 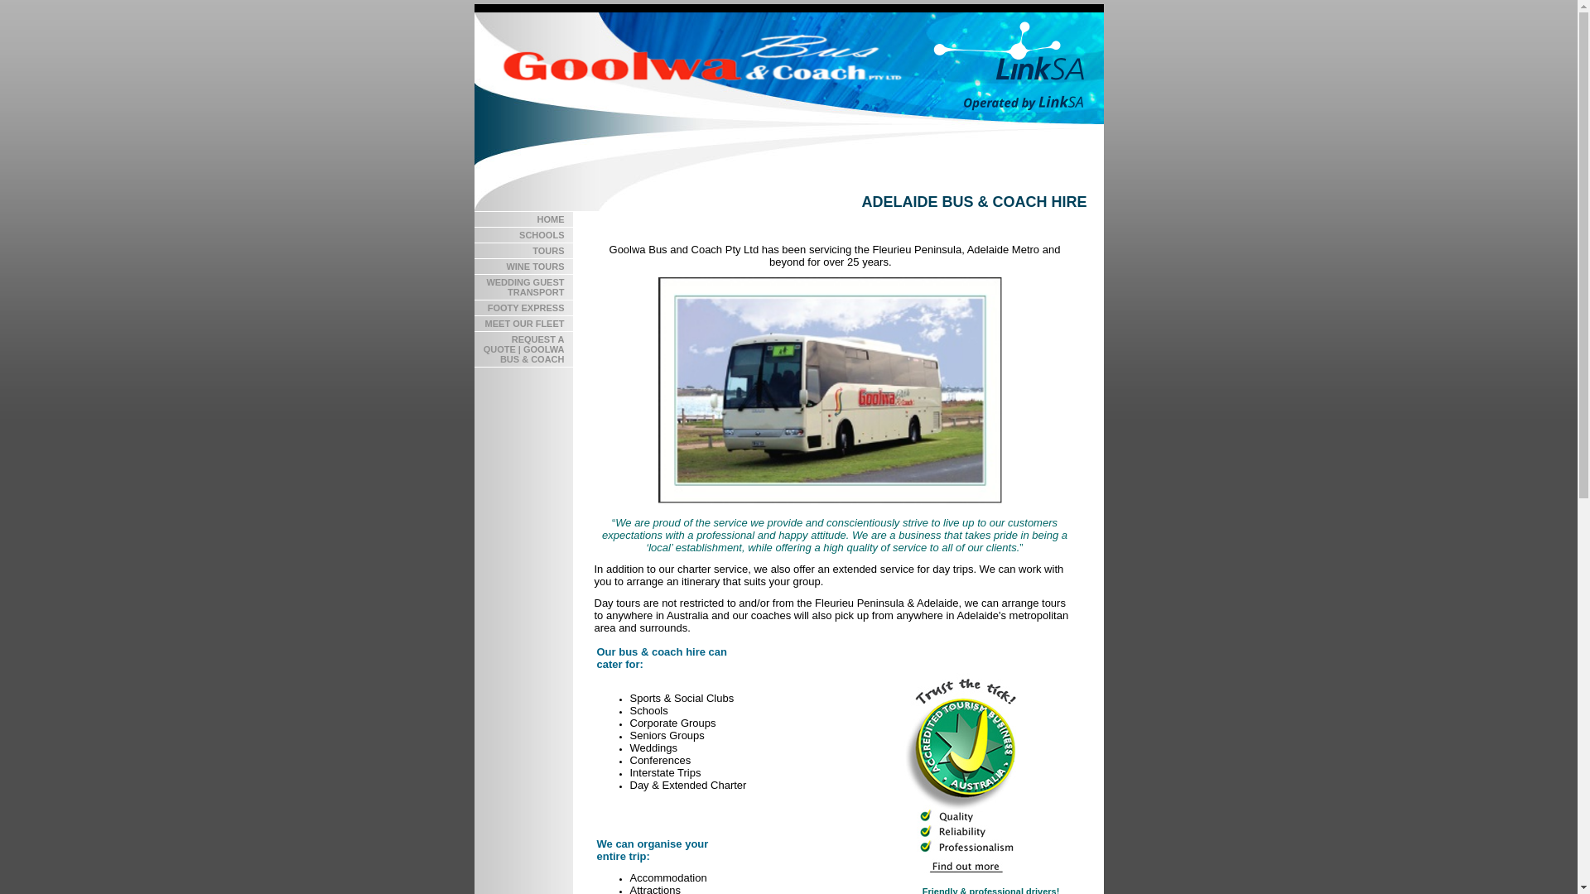 What do you see at coordinates (787, 68) in the screenshot?
I see `Goolwa Bus and Coach - operated by LinkSA` at bounding box center [787, 68].